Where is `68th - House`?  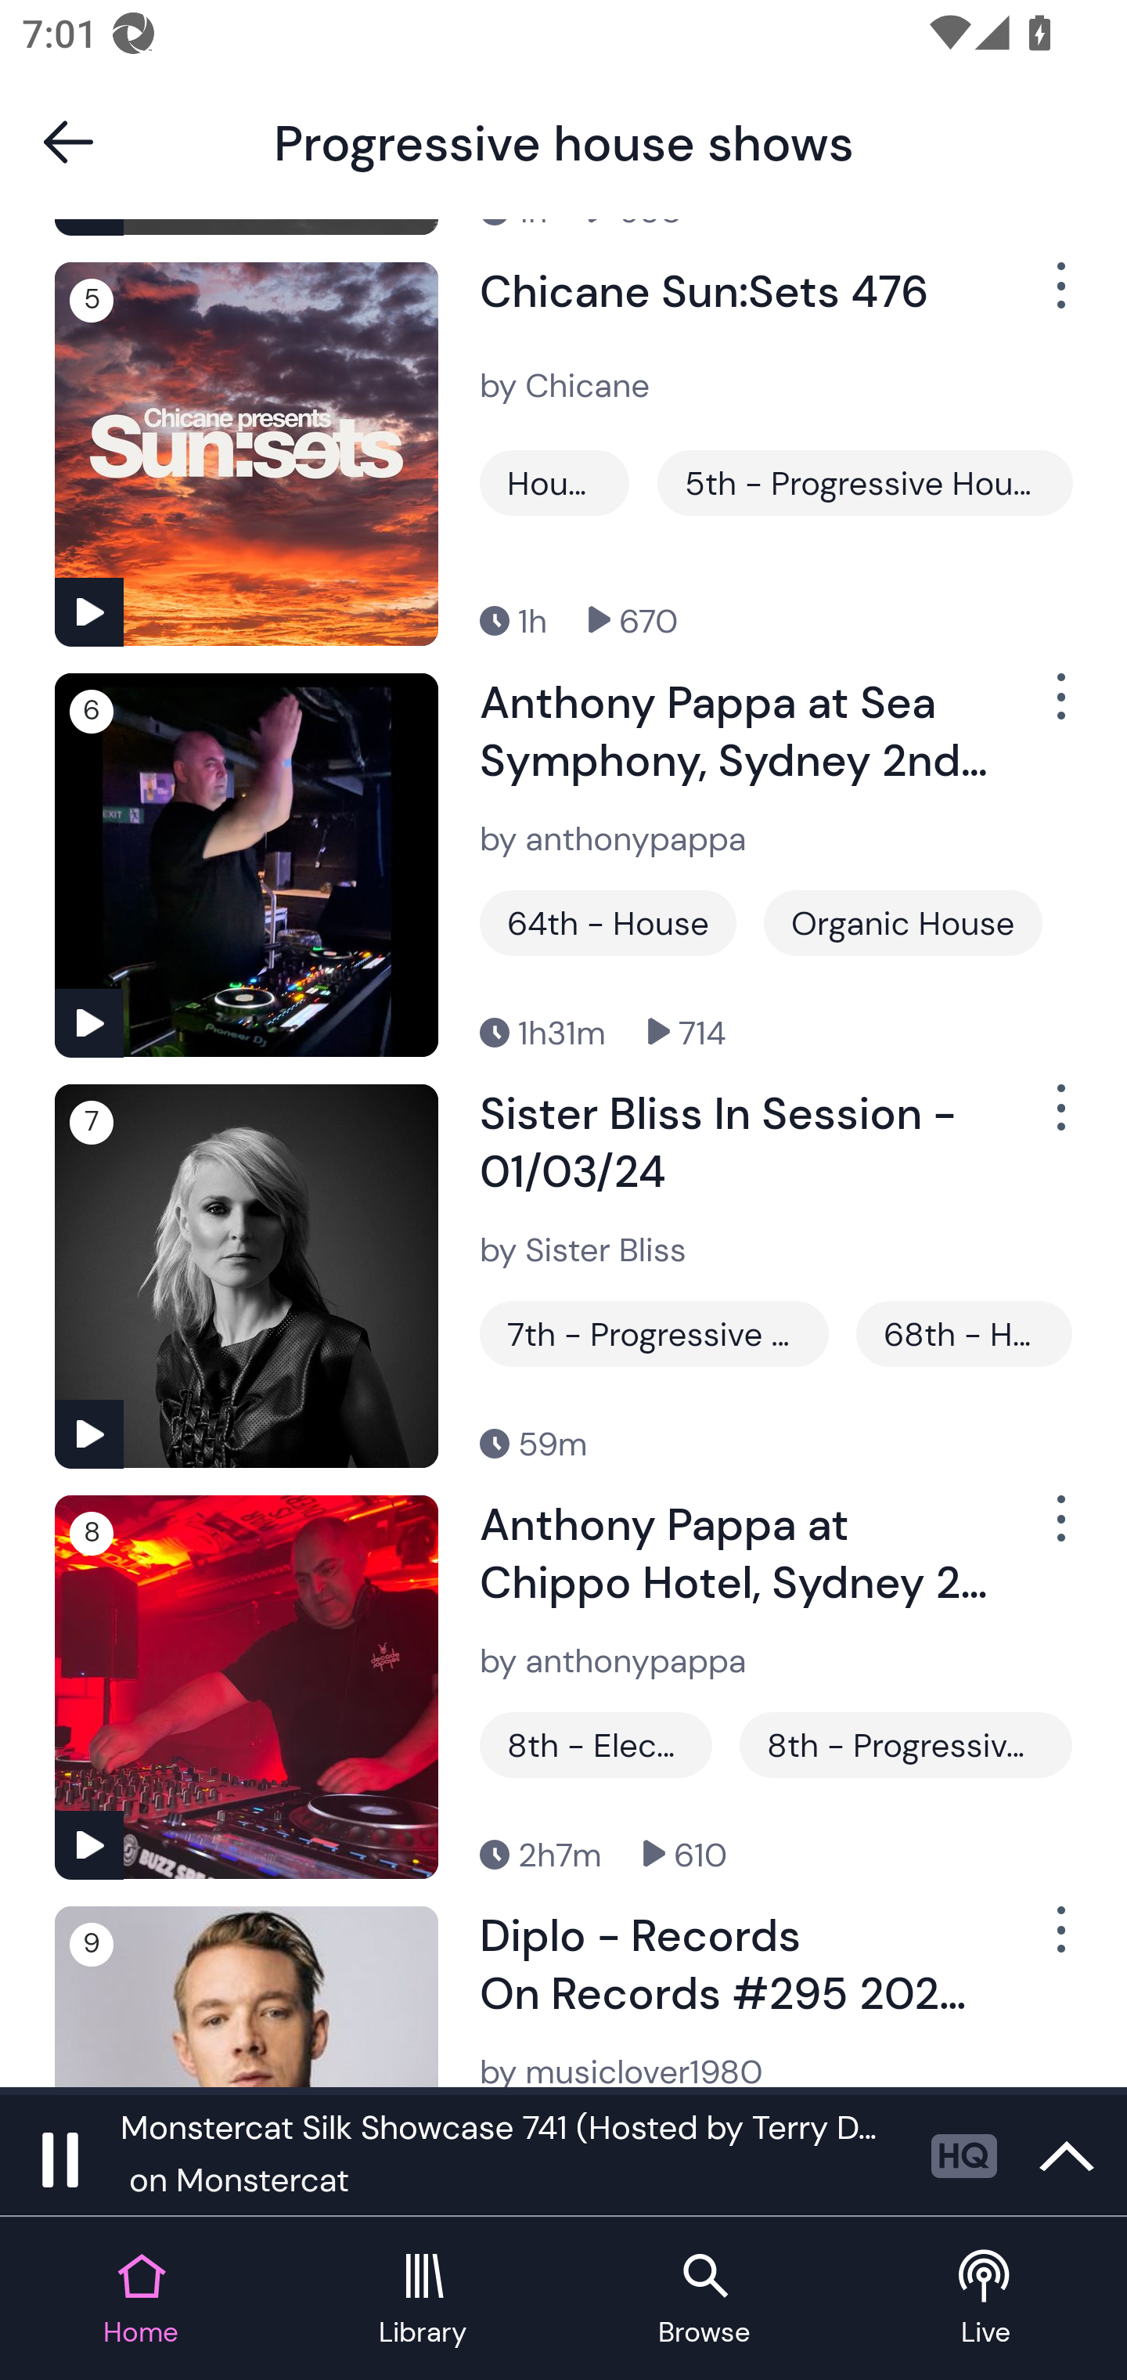 68th - House is located at coordinates (964, 1333).